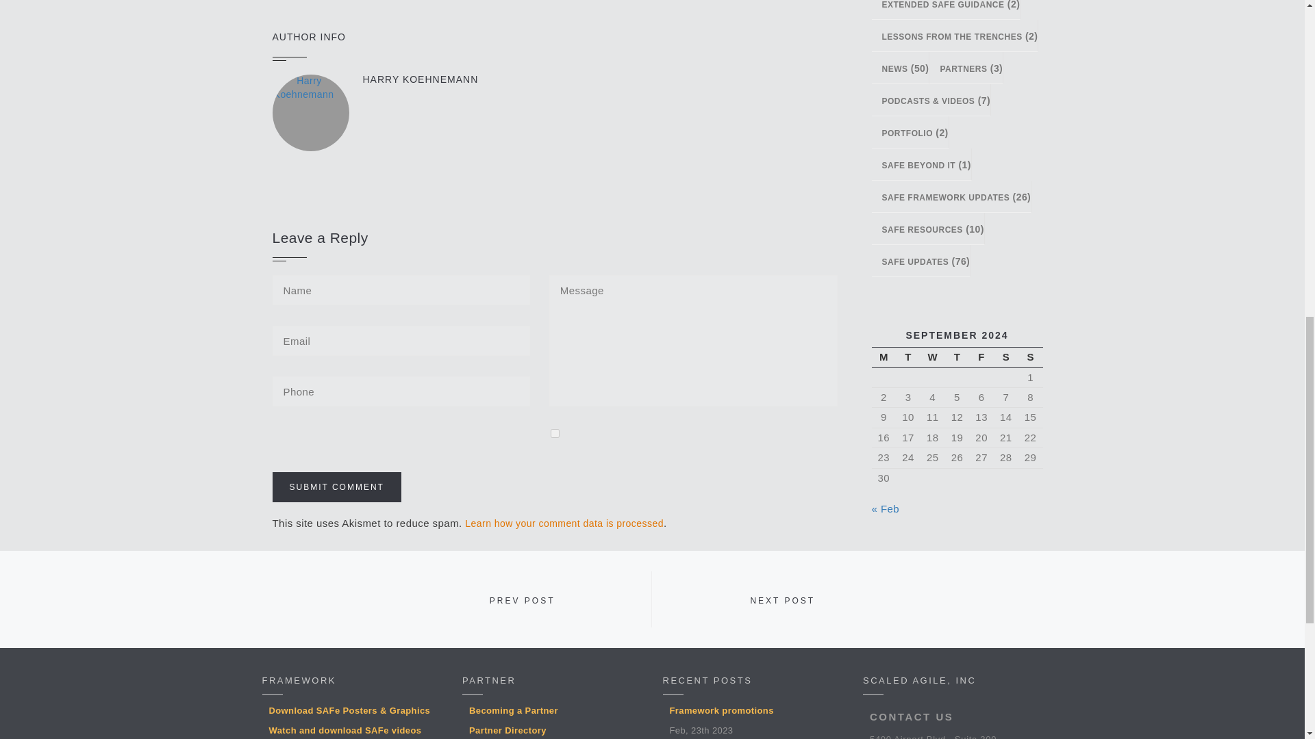  I want to click on Saturday, so click(1005, 357).